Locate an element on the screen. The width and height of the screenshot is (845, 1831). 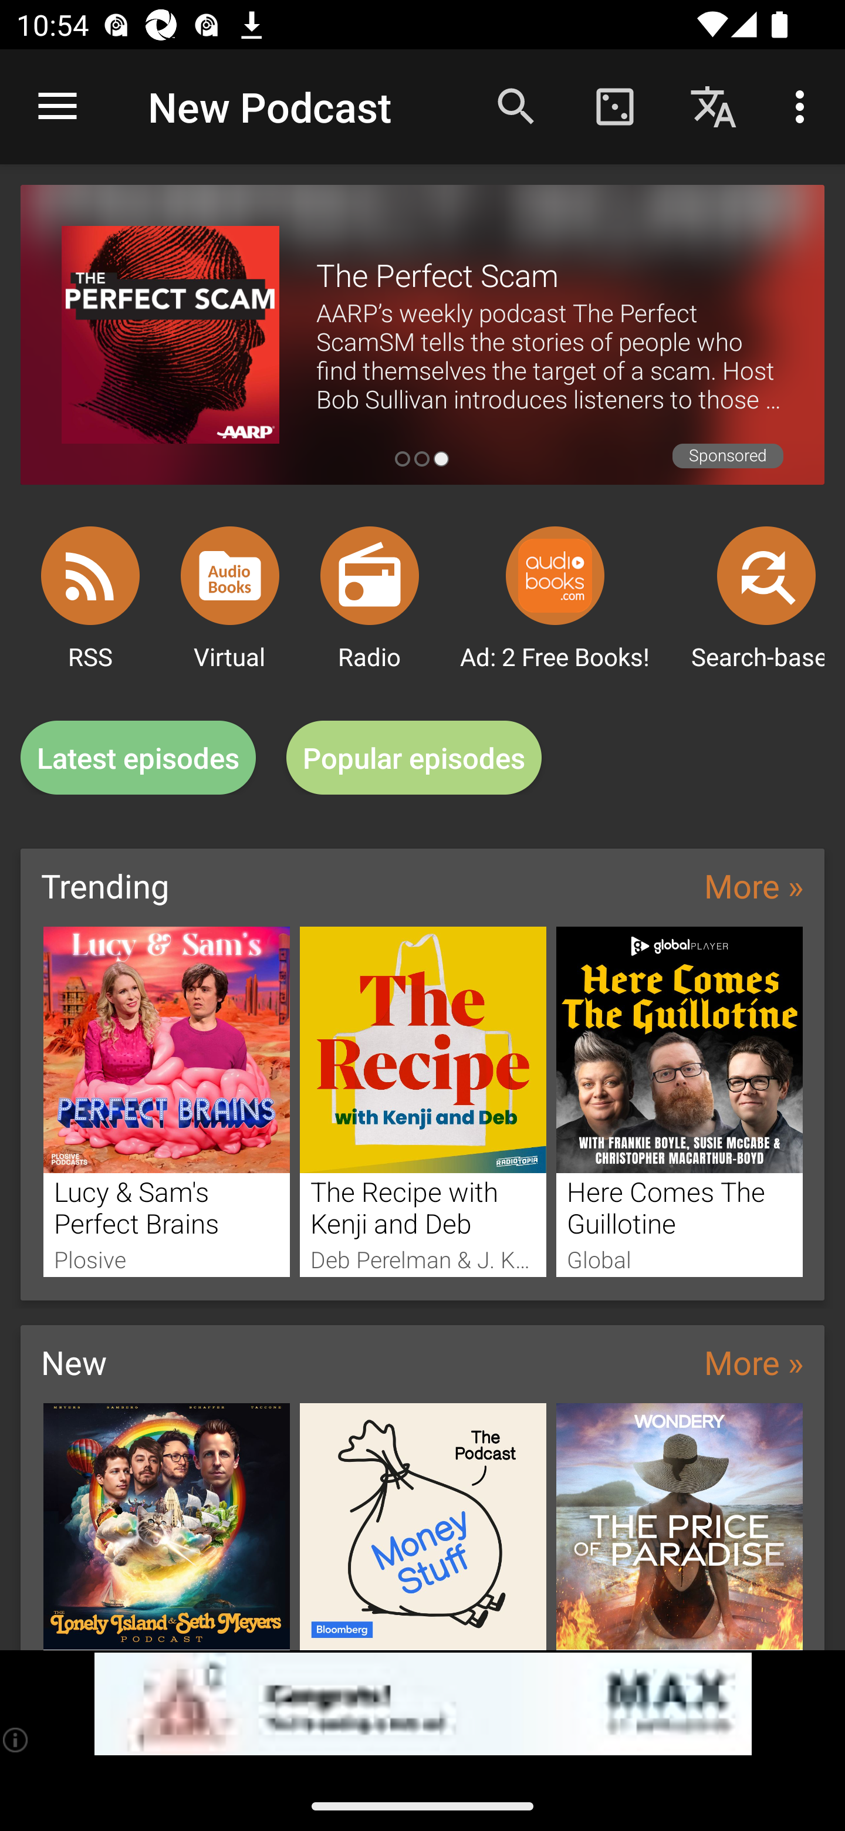
RSS is located at coordinates (90, 575).